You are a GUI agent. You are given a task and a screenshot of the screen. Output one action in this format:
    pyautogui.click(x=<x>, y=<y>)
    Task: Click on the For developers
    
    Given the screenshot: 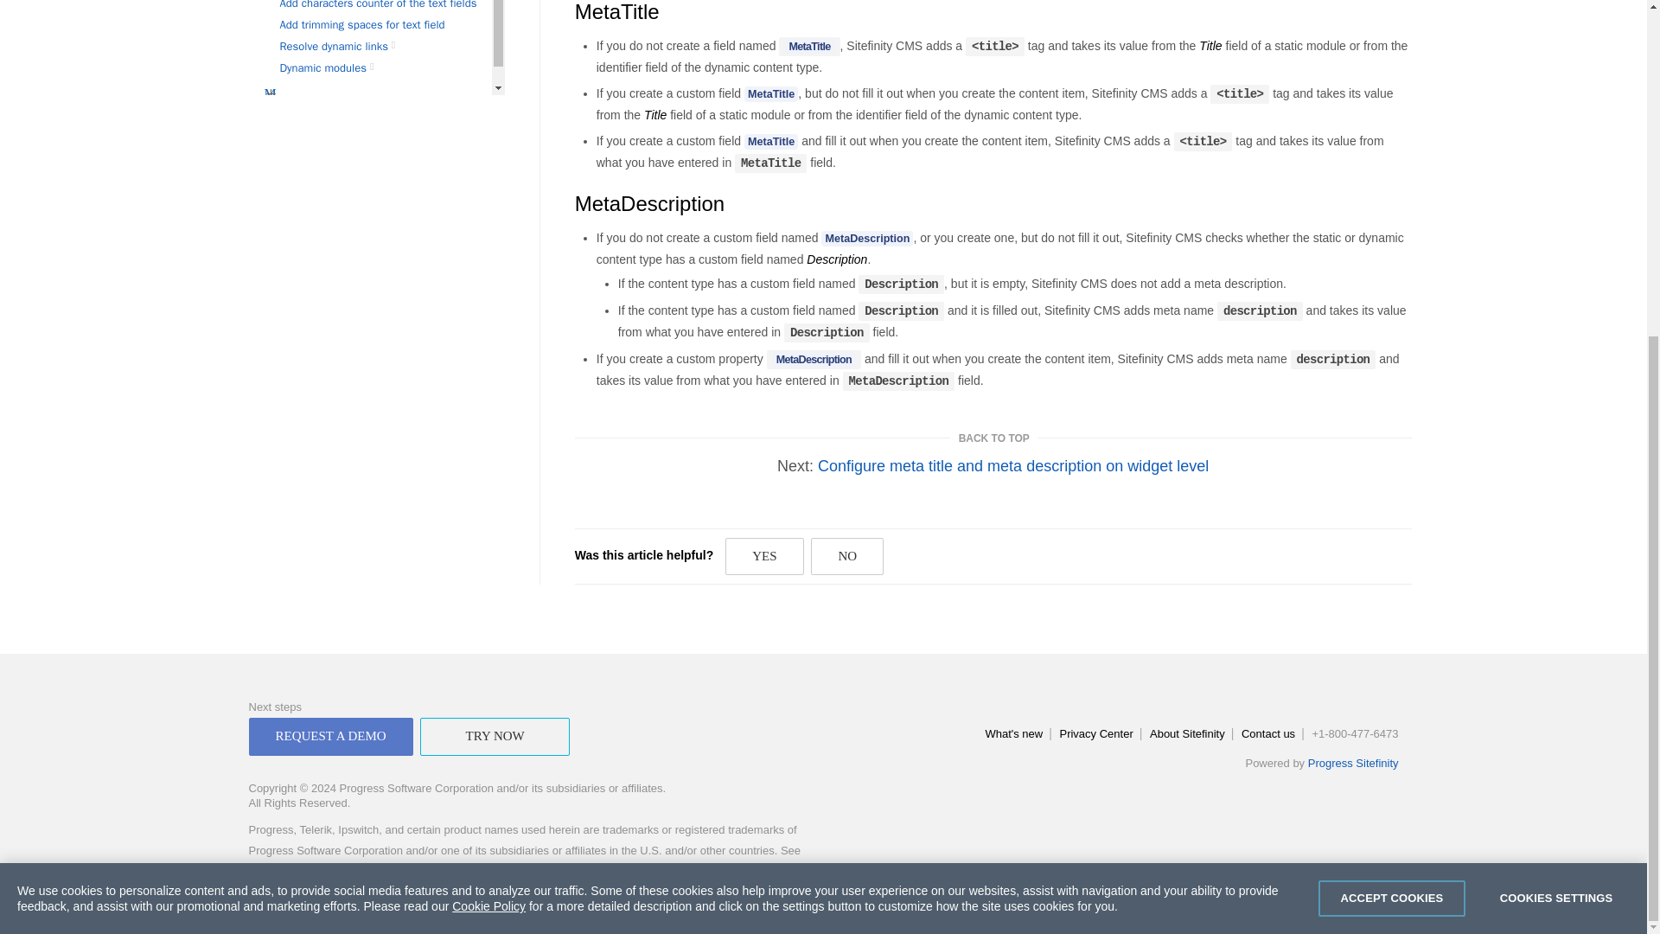 What is the action you would take?
    pyautogui.click(x=398, y=45)
    